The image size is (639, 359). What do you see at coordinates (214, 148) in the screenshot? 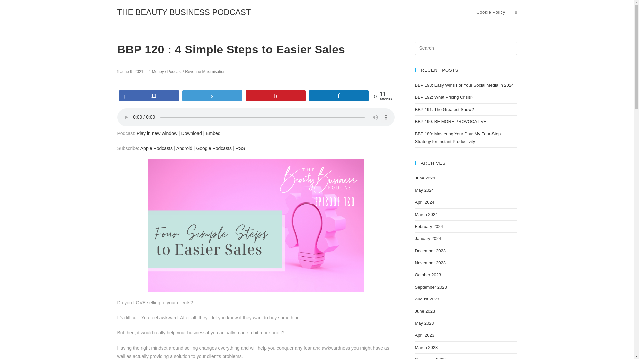
I see `Google Podcasts` at bounding box center [214, 148].